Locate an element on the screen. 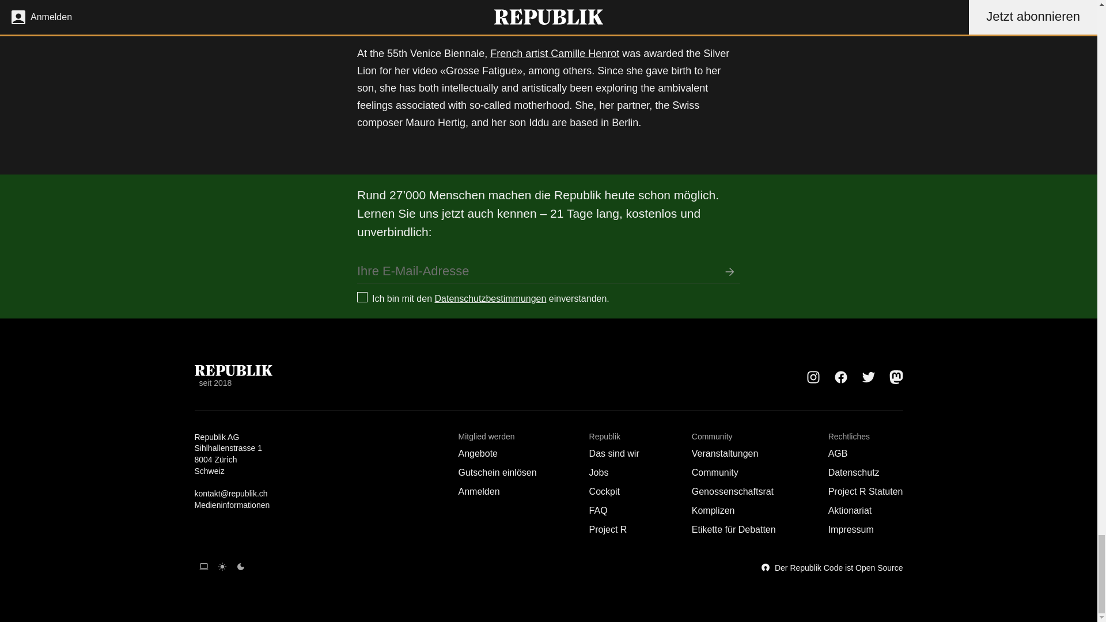 Image resolution: width=1106 pixels, height=622 pixels. French artist Camille Henrot is located at coordinates (554, 53).